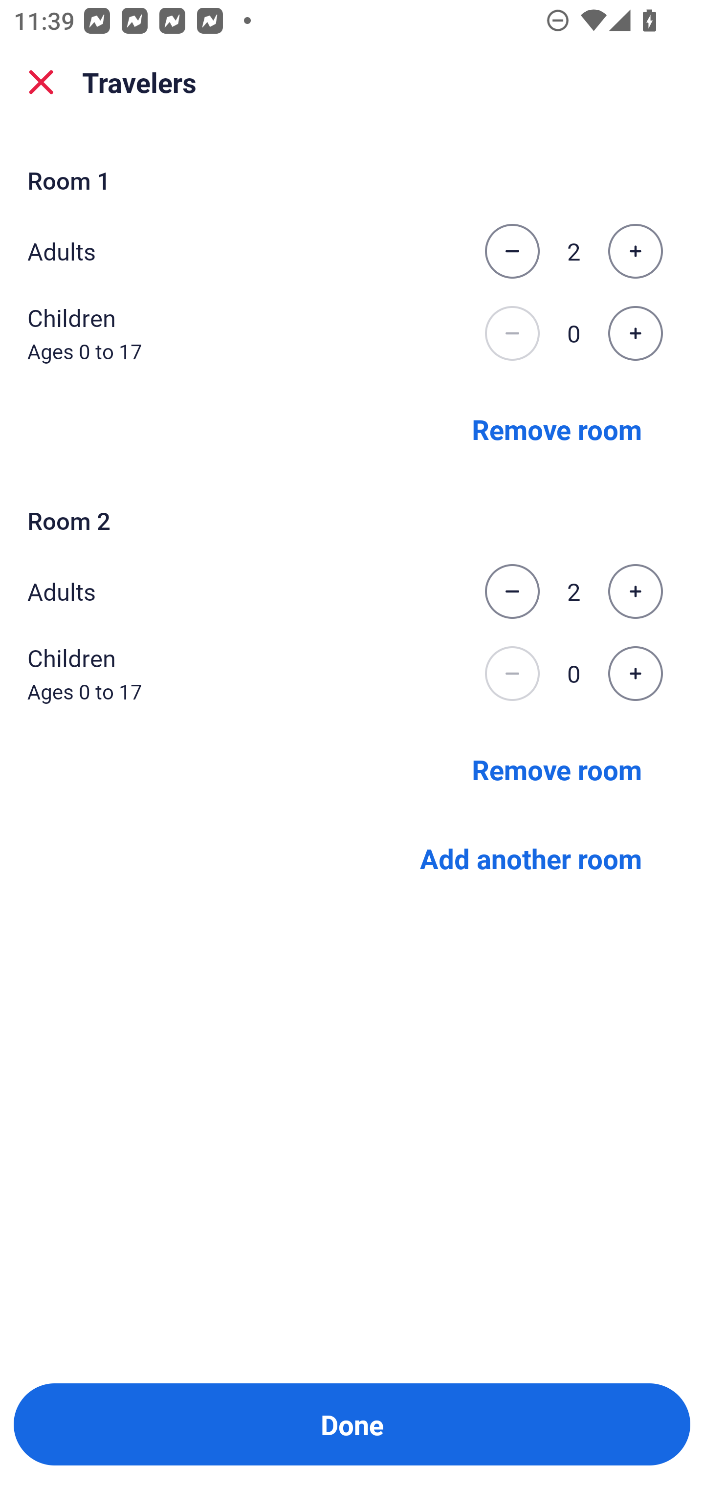  What do you see at coordinates (557, 768) in the screenshot?
I see `Remove room` at bounding box center [557, 768].